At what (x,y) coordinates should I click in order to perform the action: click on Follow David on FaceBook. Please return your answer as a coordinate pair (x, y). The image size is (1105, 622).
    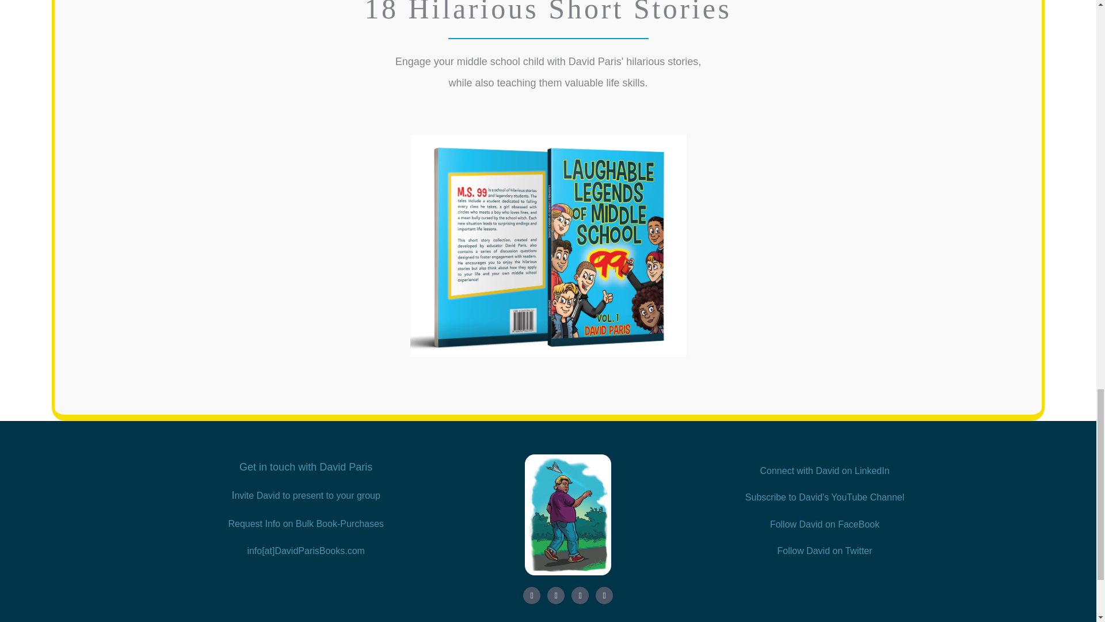
    Looking at the image, I should click on (825, 524).